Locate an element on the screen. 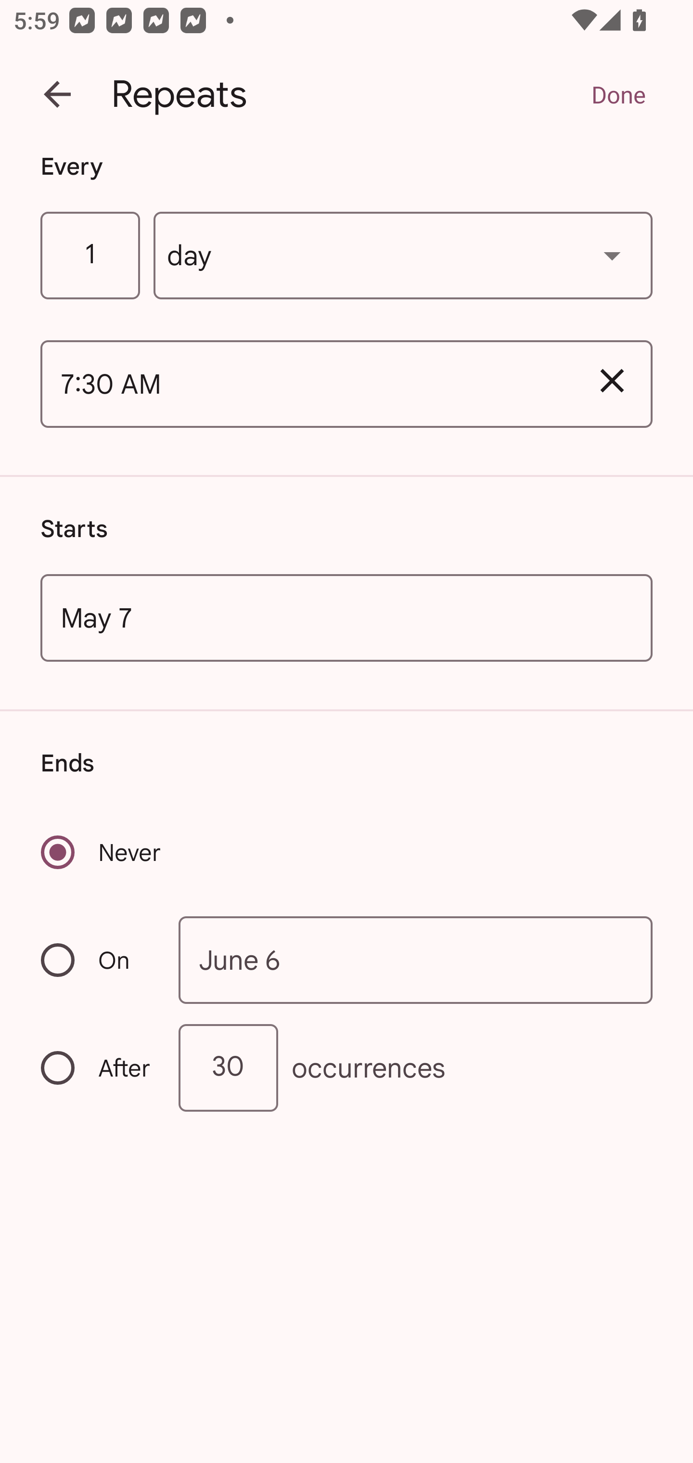 The image size is (693, 1463). Back is located at coordinates (57, 94).